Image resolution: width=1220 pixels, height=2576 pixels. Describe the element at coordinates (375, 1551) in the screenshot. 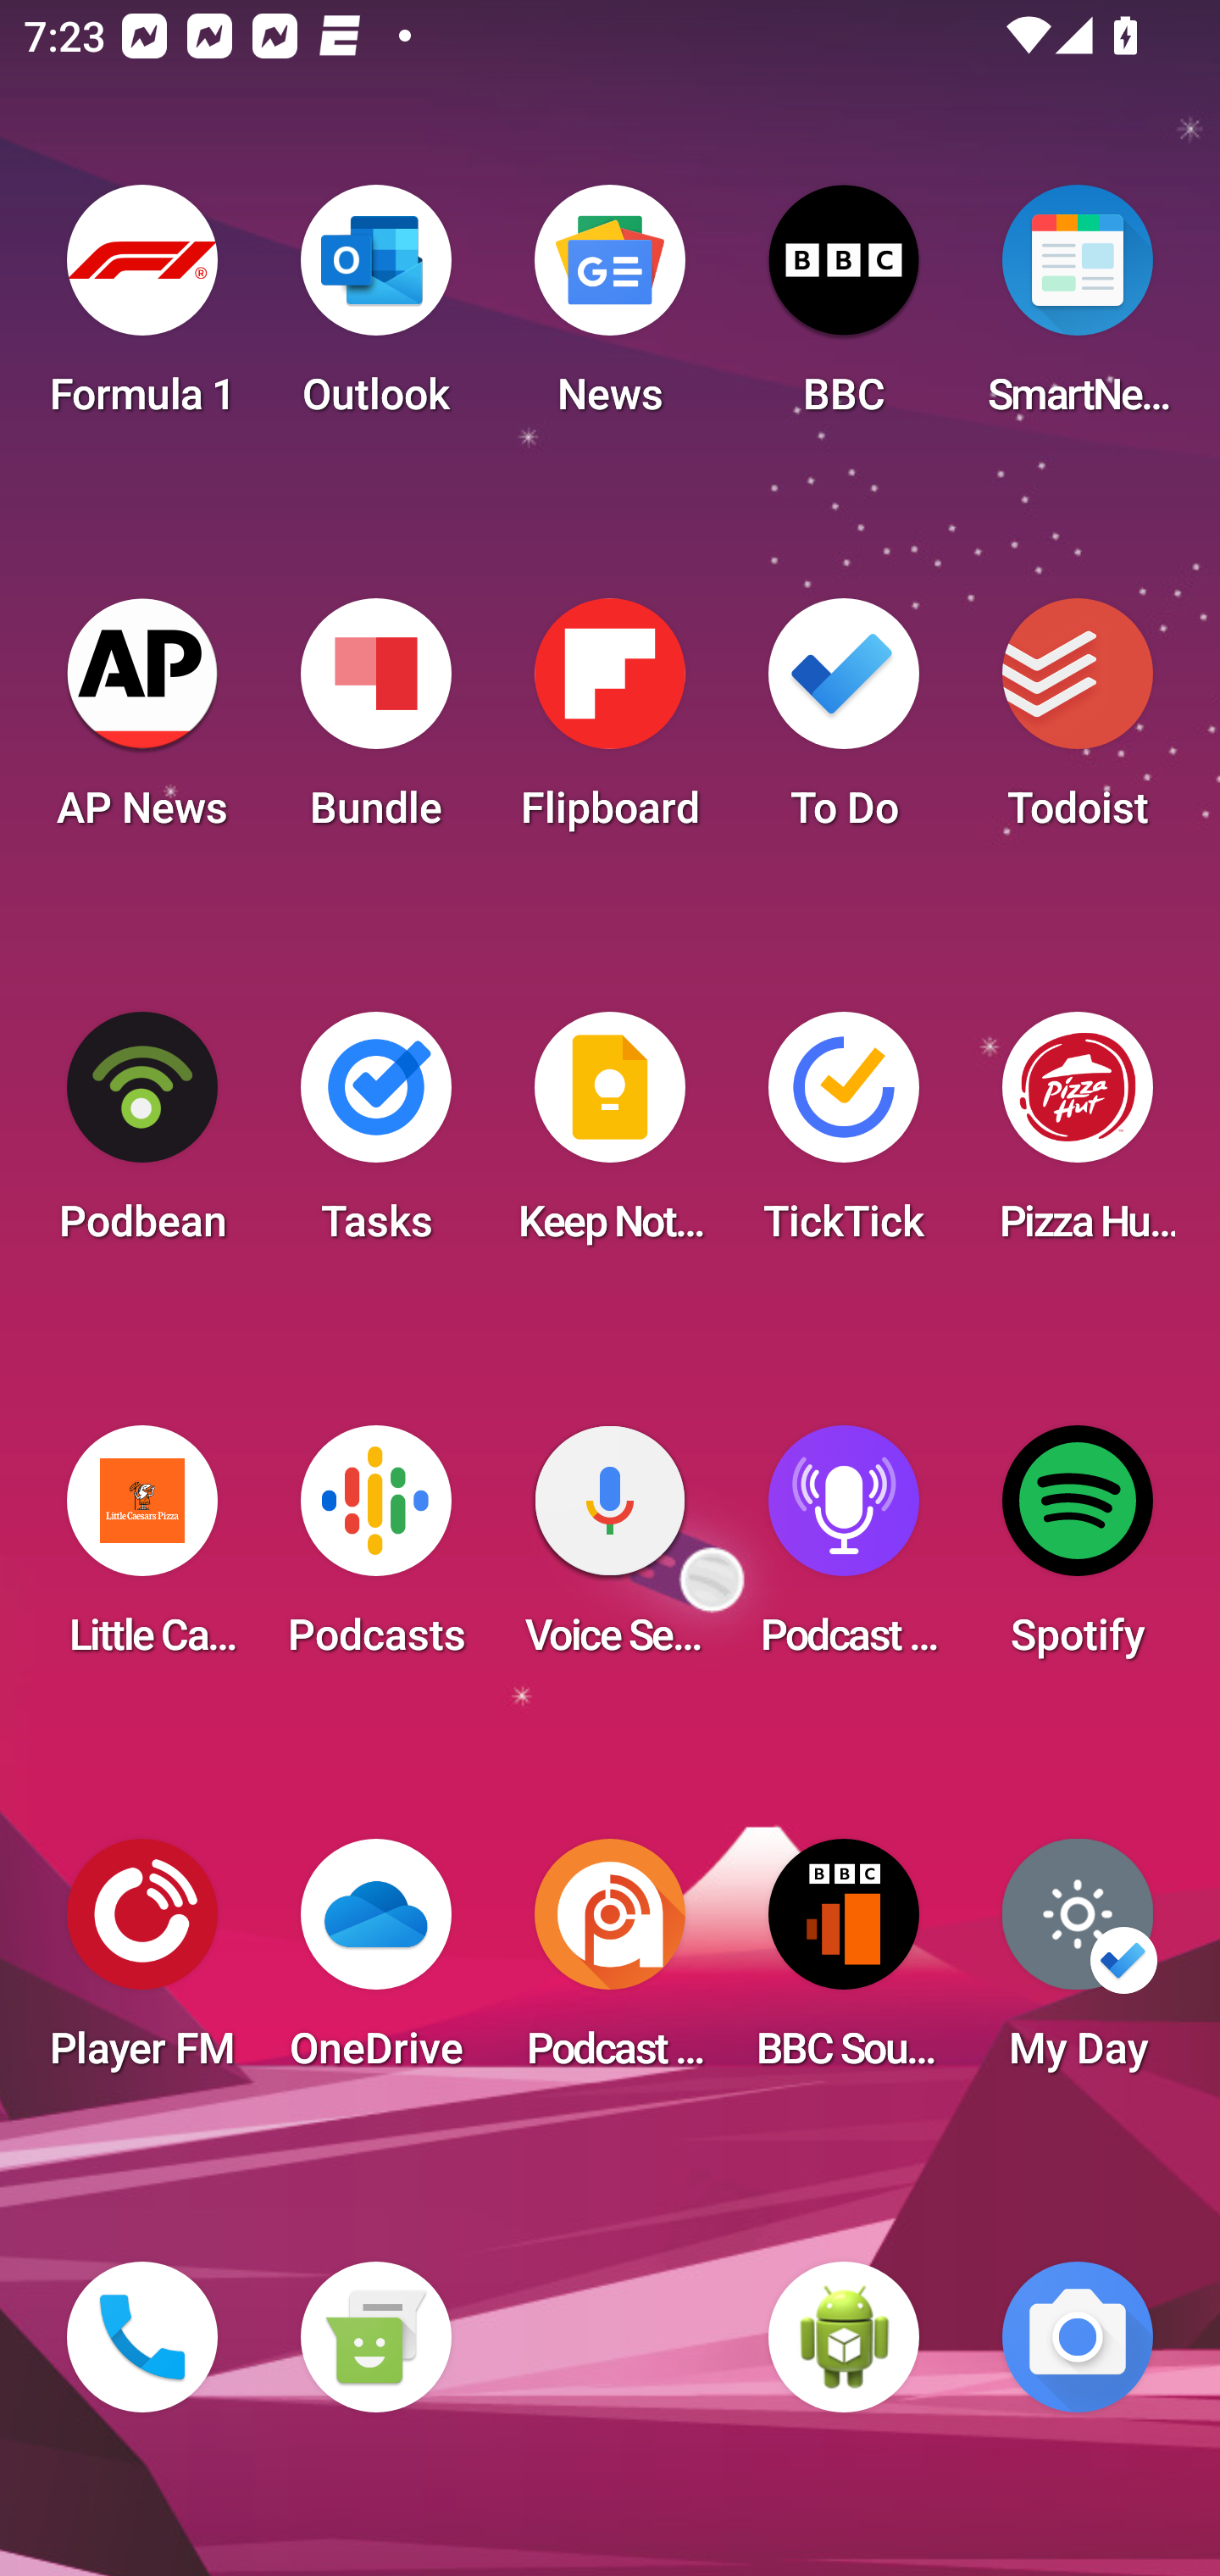

I see `Podcasts` at that location.